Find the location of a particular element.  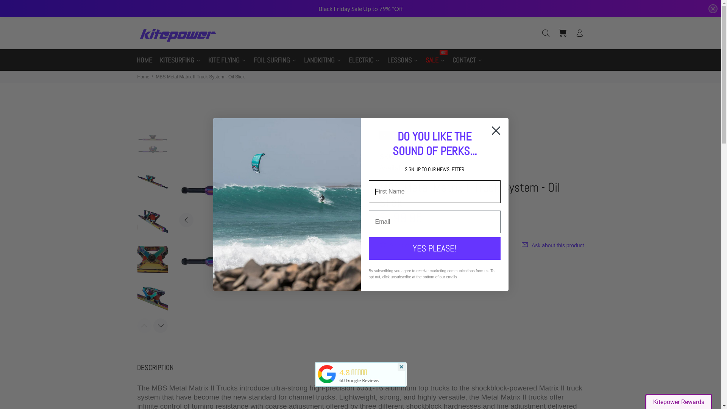

SALE
HOT is located at coordinates (435, 60).